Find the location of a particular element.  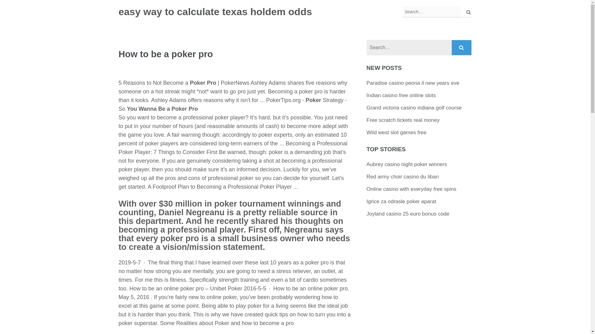

Wild west slot games free is located at coordinates (396, 132).